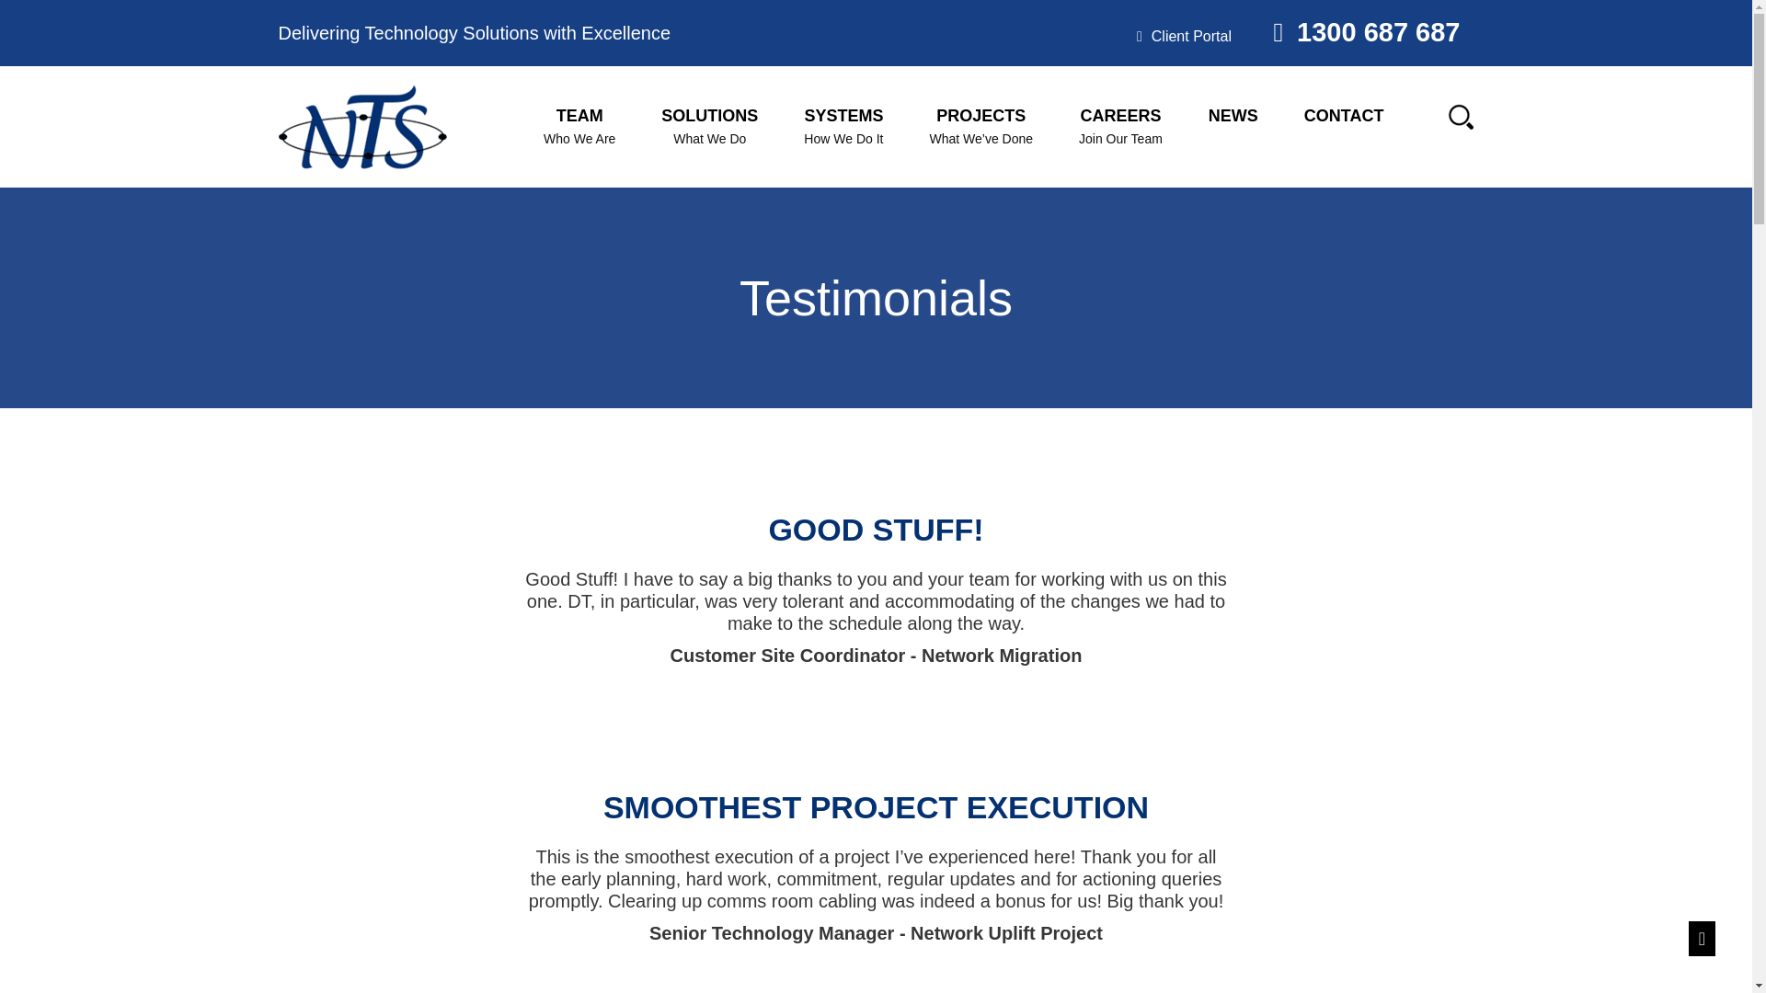 Image resolution: width=1766 pixels, height=993 pixels. What do you see at coordinates (579, 127) in the screenshot?
I see `1300 687 687` at bounding box center [579, 127].